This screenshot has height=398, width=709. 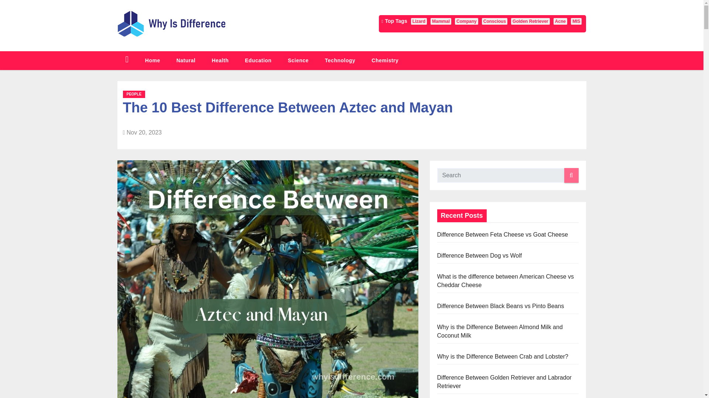 I want to click on Golden Retriever, so click(x=530, y=21).